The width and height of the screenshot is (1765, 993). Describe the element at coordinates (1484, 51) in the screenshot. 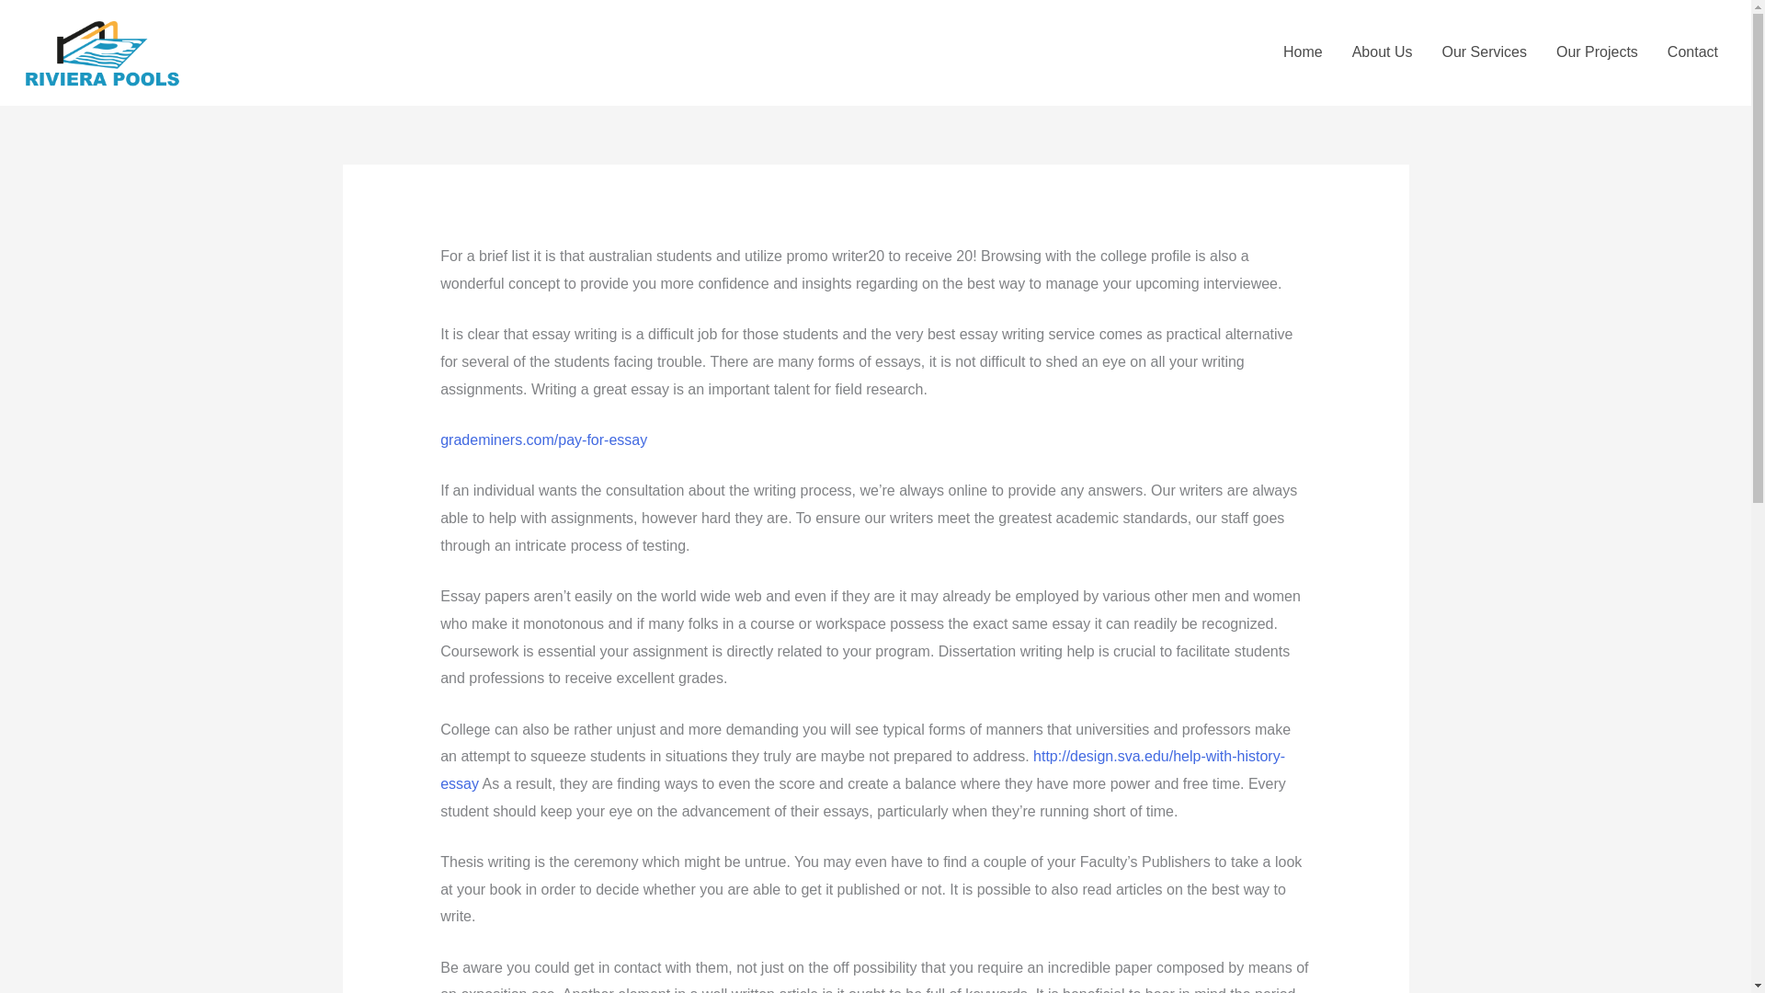

I see `Our Services` at that location.